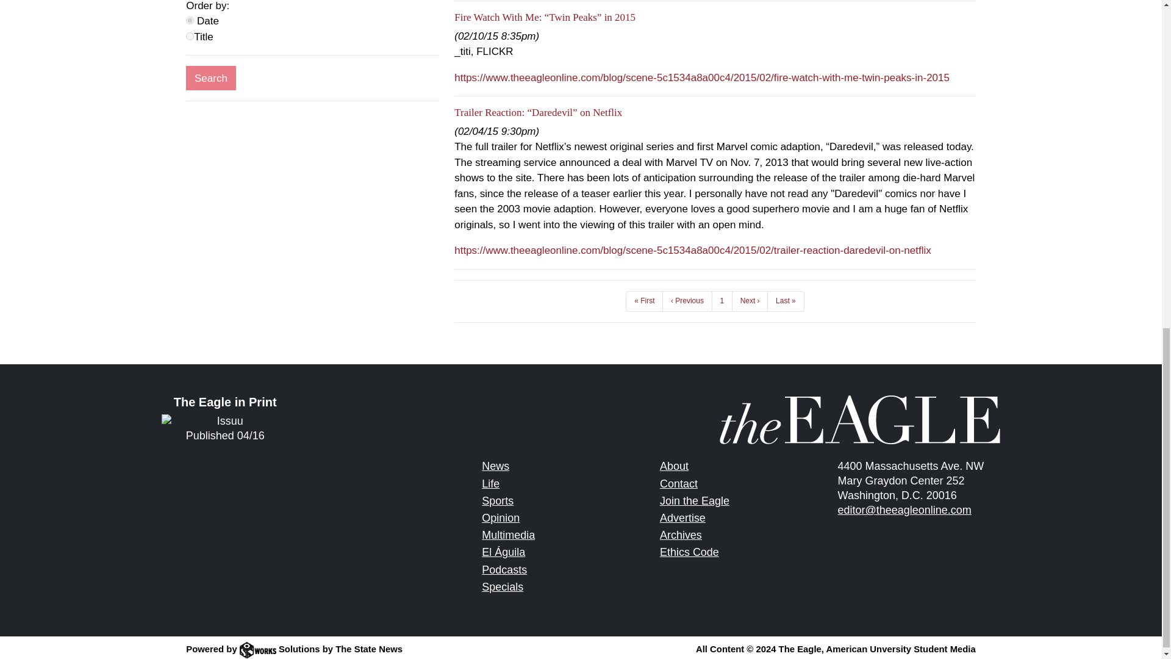  I want to click on title, so click(190, 35).